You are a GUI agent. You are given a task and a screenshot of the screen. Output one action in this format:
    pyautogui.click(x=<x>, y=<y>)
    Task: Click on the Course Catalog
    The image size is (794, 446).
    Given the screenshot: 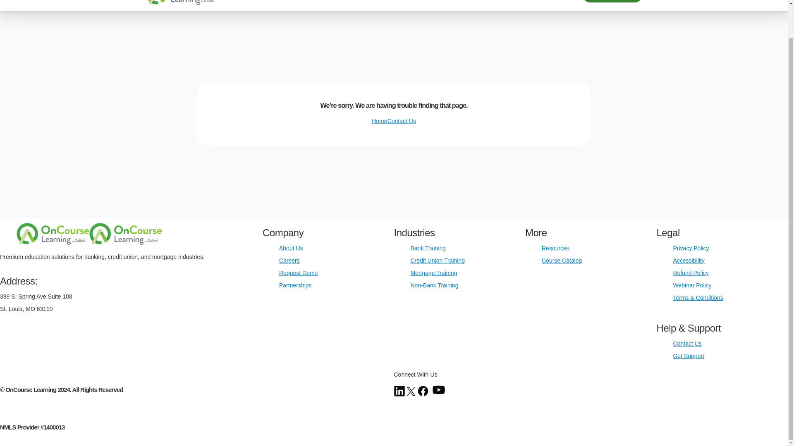 What is the action you would take?
    pyautogui.click(x=562, y=261)
    